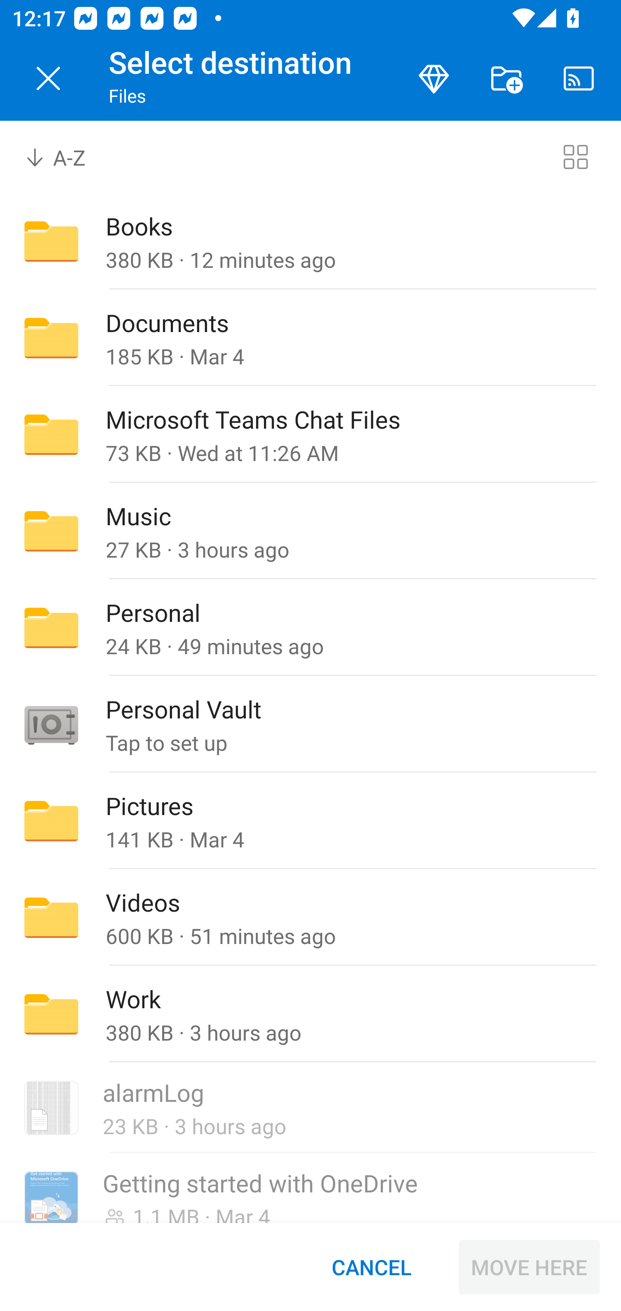 Image resolution: width=621 pixels, height=1311 pixels. What do you see at coordinates (310, 820) in the screenshot?
I see `Folder Pictures 141 KB · Mar 4` at bounding box center [310, 820].